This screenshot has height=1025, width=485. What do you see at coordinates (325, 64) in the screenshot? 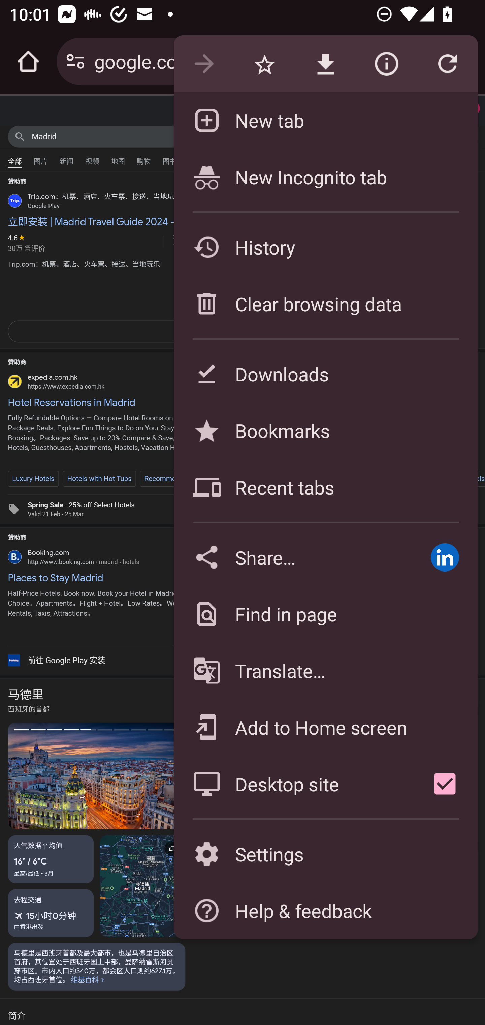
I see `Download` at bounding box center [325, 64].